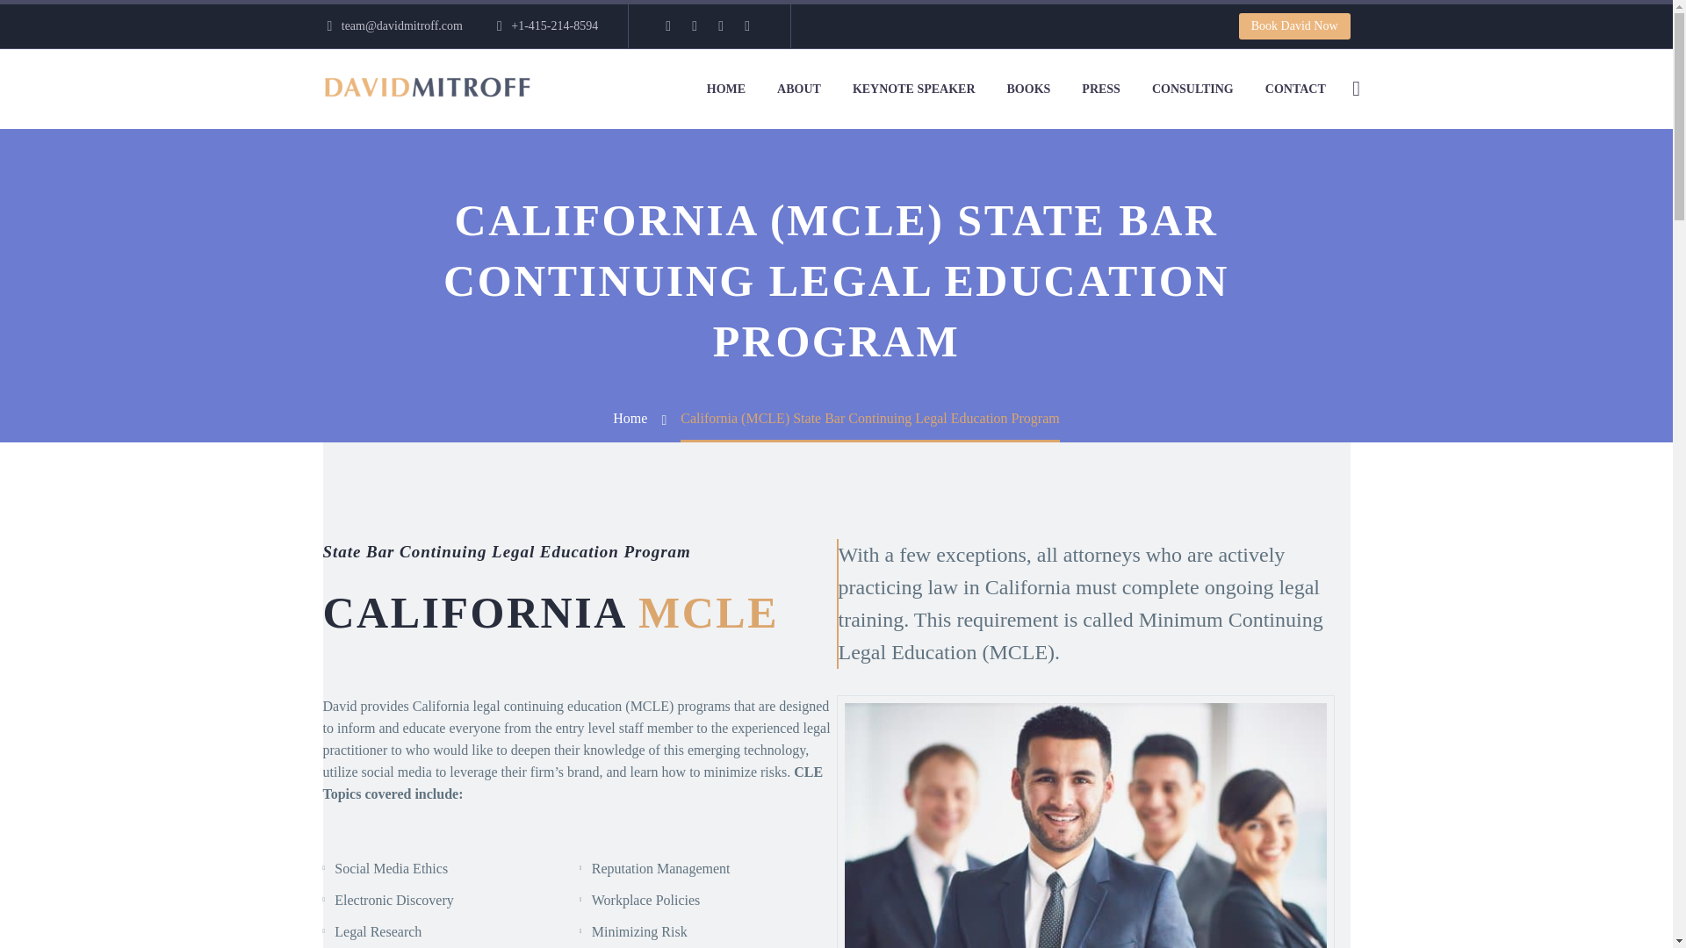 The image size is (1686, 948). Describe the element at coordinates (720, 25) in the screenshot. I see `Vimeo` at that location.